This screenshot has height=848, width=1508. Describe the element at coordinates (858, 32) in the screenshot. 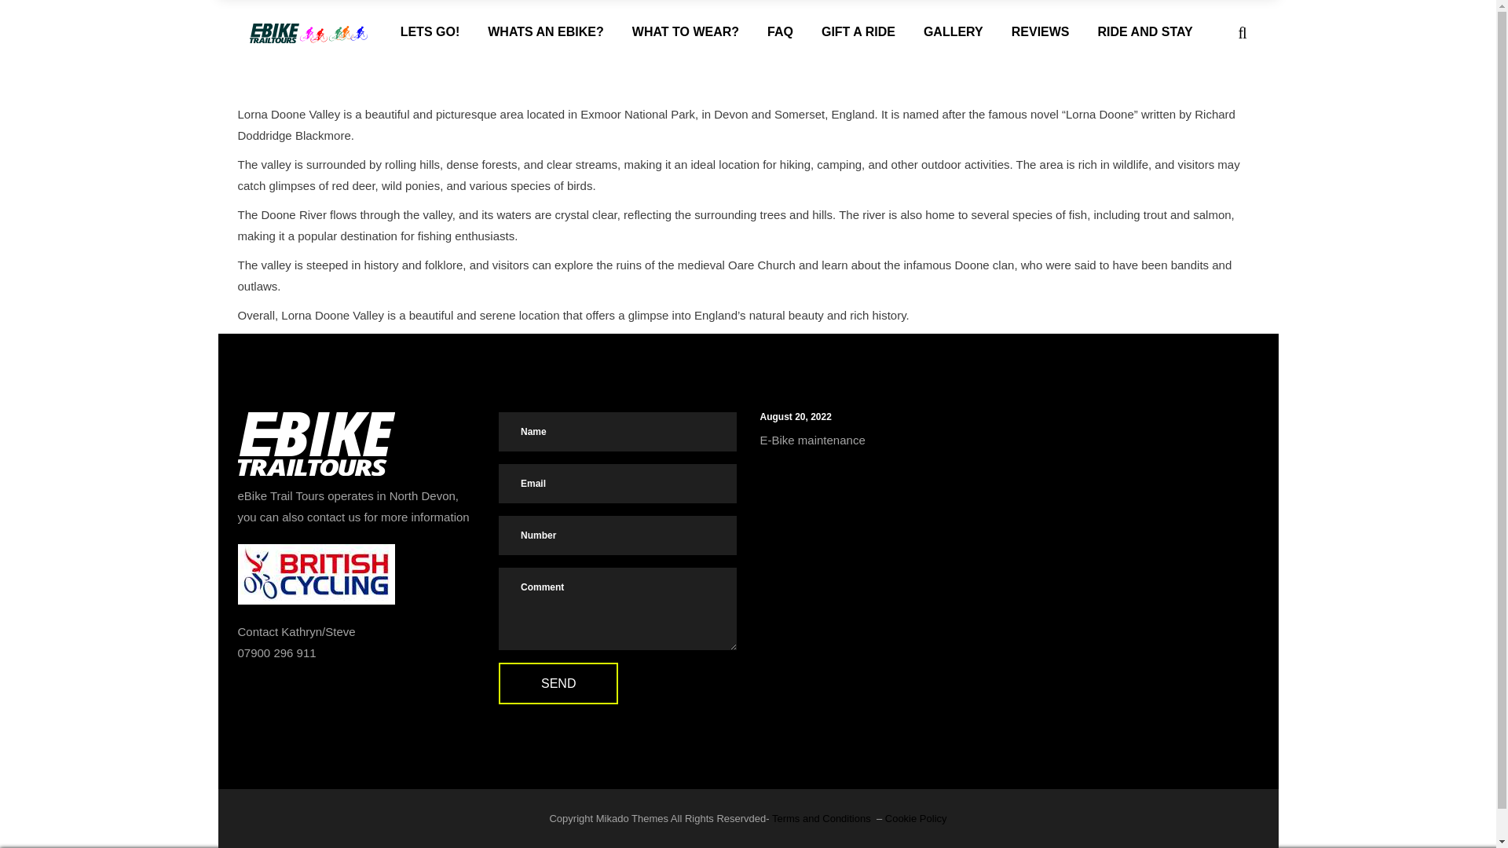

I see `GIFT A RIDE` at that location.